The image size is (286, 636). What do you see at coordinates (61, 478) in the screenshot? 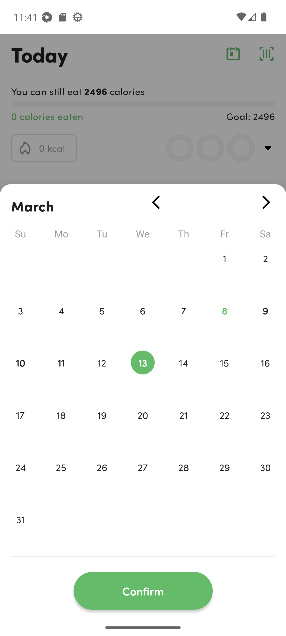
I see `25` at bounding box center [61, 478].